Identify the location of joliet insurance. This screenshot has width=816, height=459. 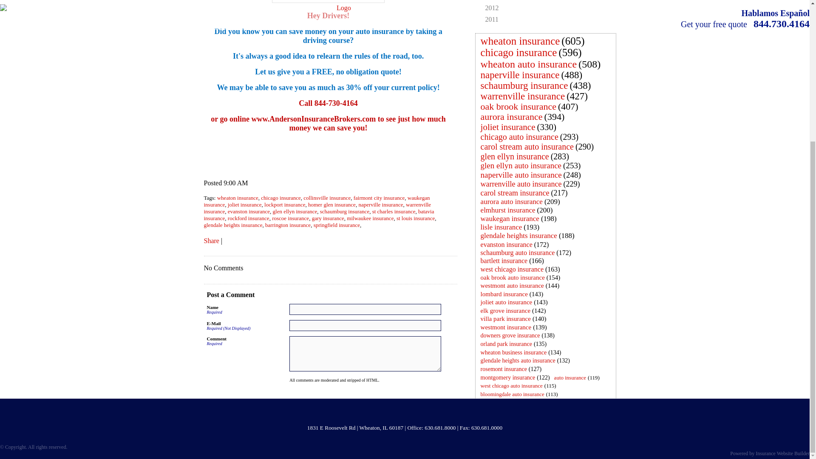
(508, 127).